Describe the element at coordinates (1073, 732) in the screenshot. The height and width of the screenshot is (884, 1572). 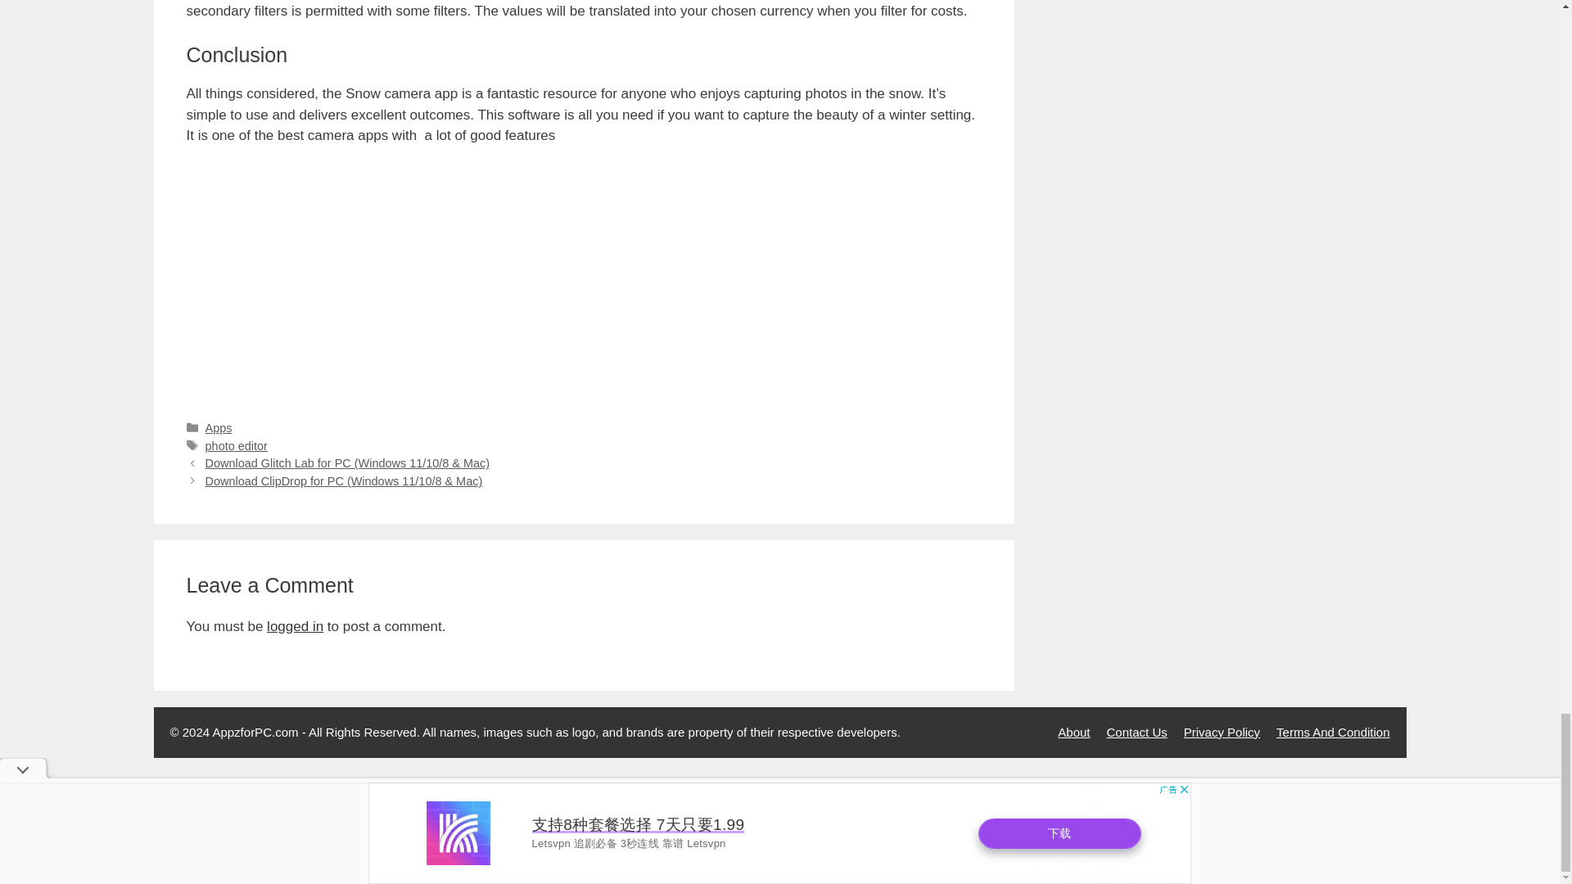
I see `About` at that location.